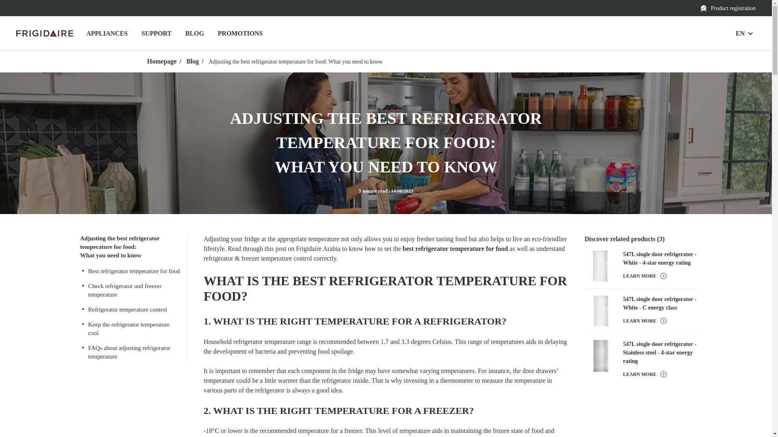 The height and width of the screenshot is (437, 778). What do you see at coordinates (240, 33) in the screenshot?
I see `PROMOTIONS` at bounding box center [240, 33].